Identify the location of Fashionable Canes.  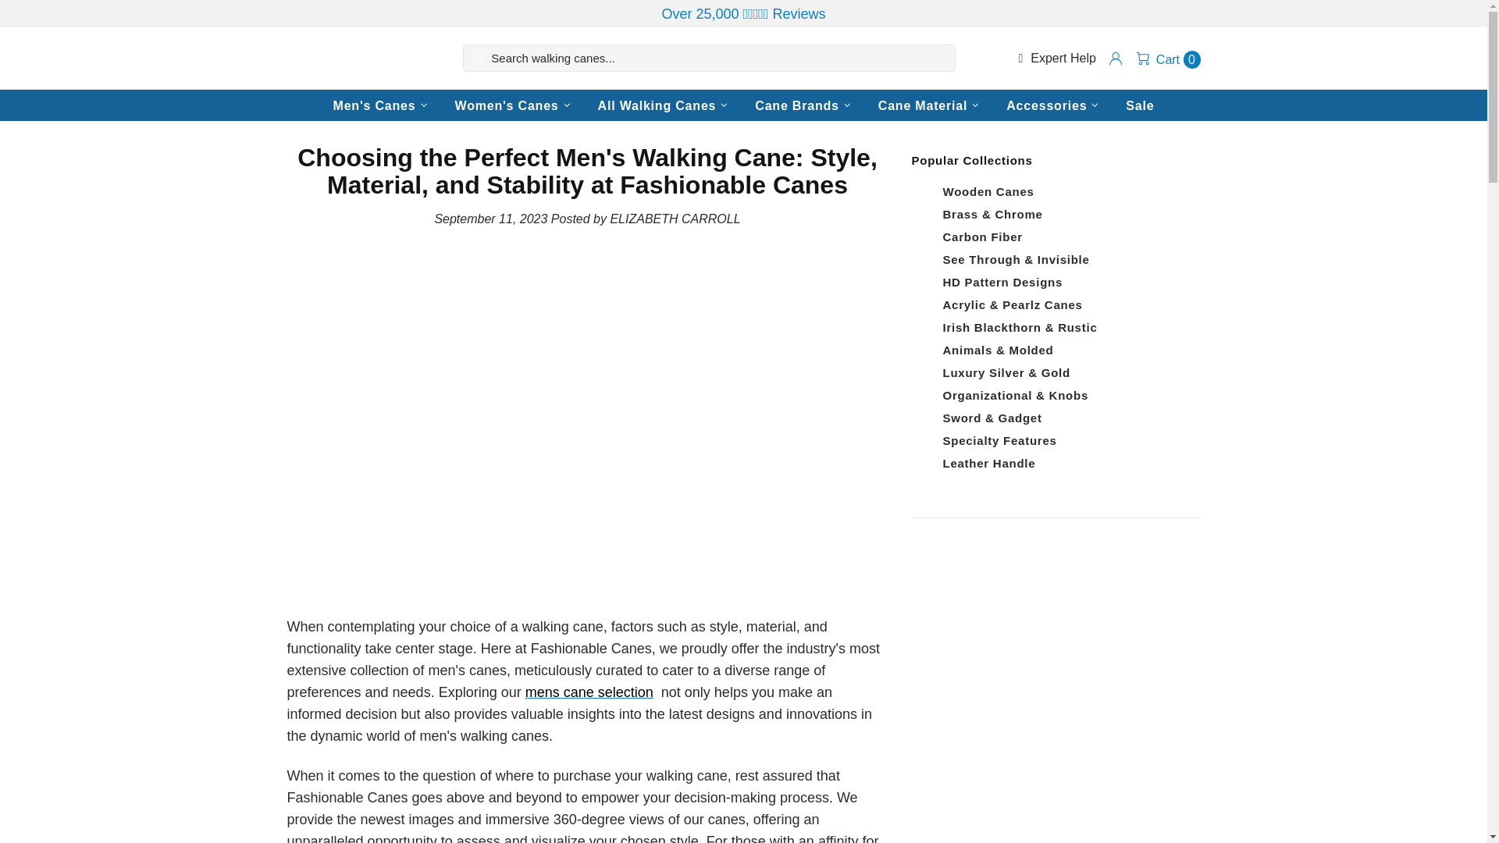
(358, 59).